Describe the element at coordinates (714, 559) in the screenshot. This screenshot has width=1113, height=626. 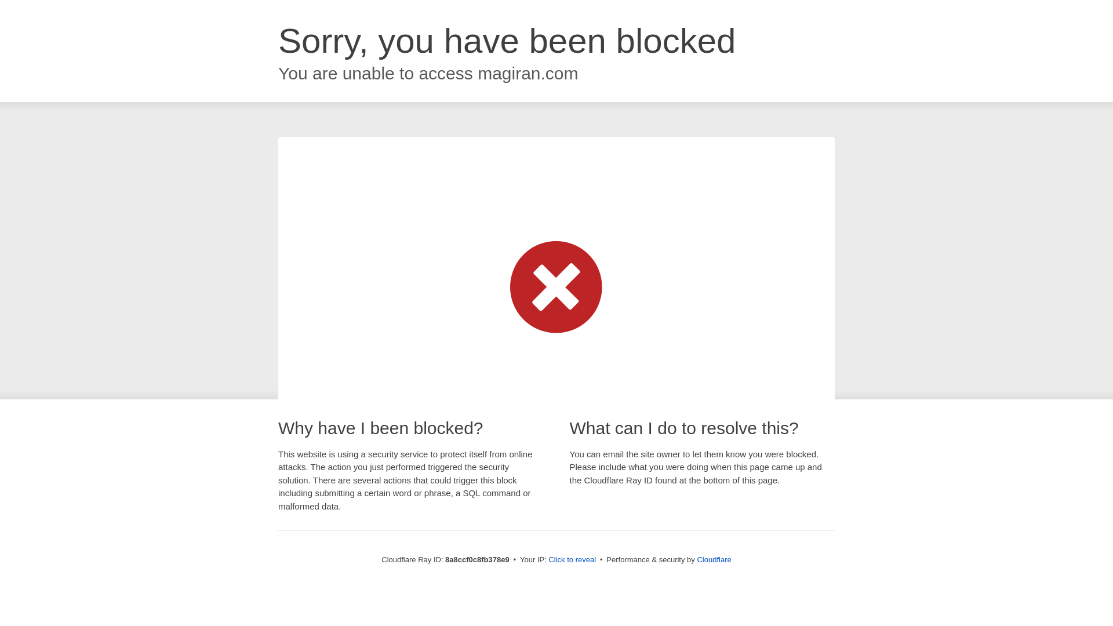
I see `Cloudflare` at that location.